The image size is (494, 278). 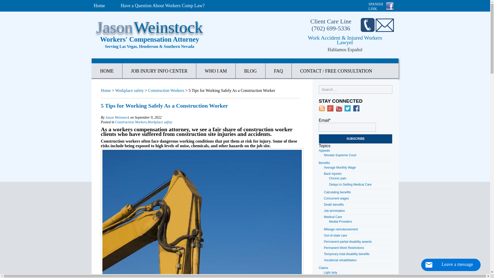 I want to click on BLOG, so click(x=250, y=71).